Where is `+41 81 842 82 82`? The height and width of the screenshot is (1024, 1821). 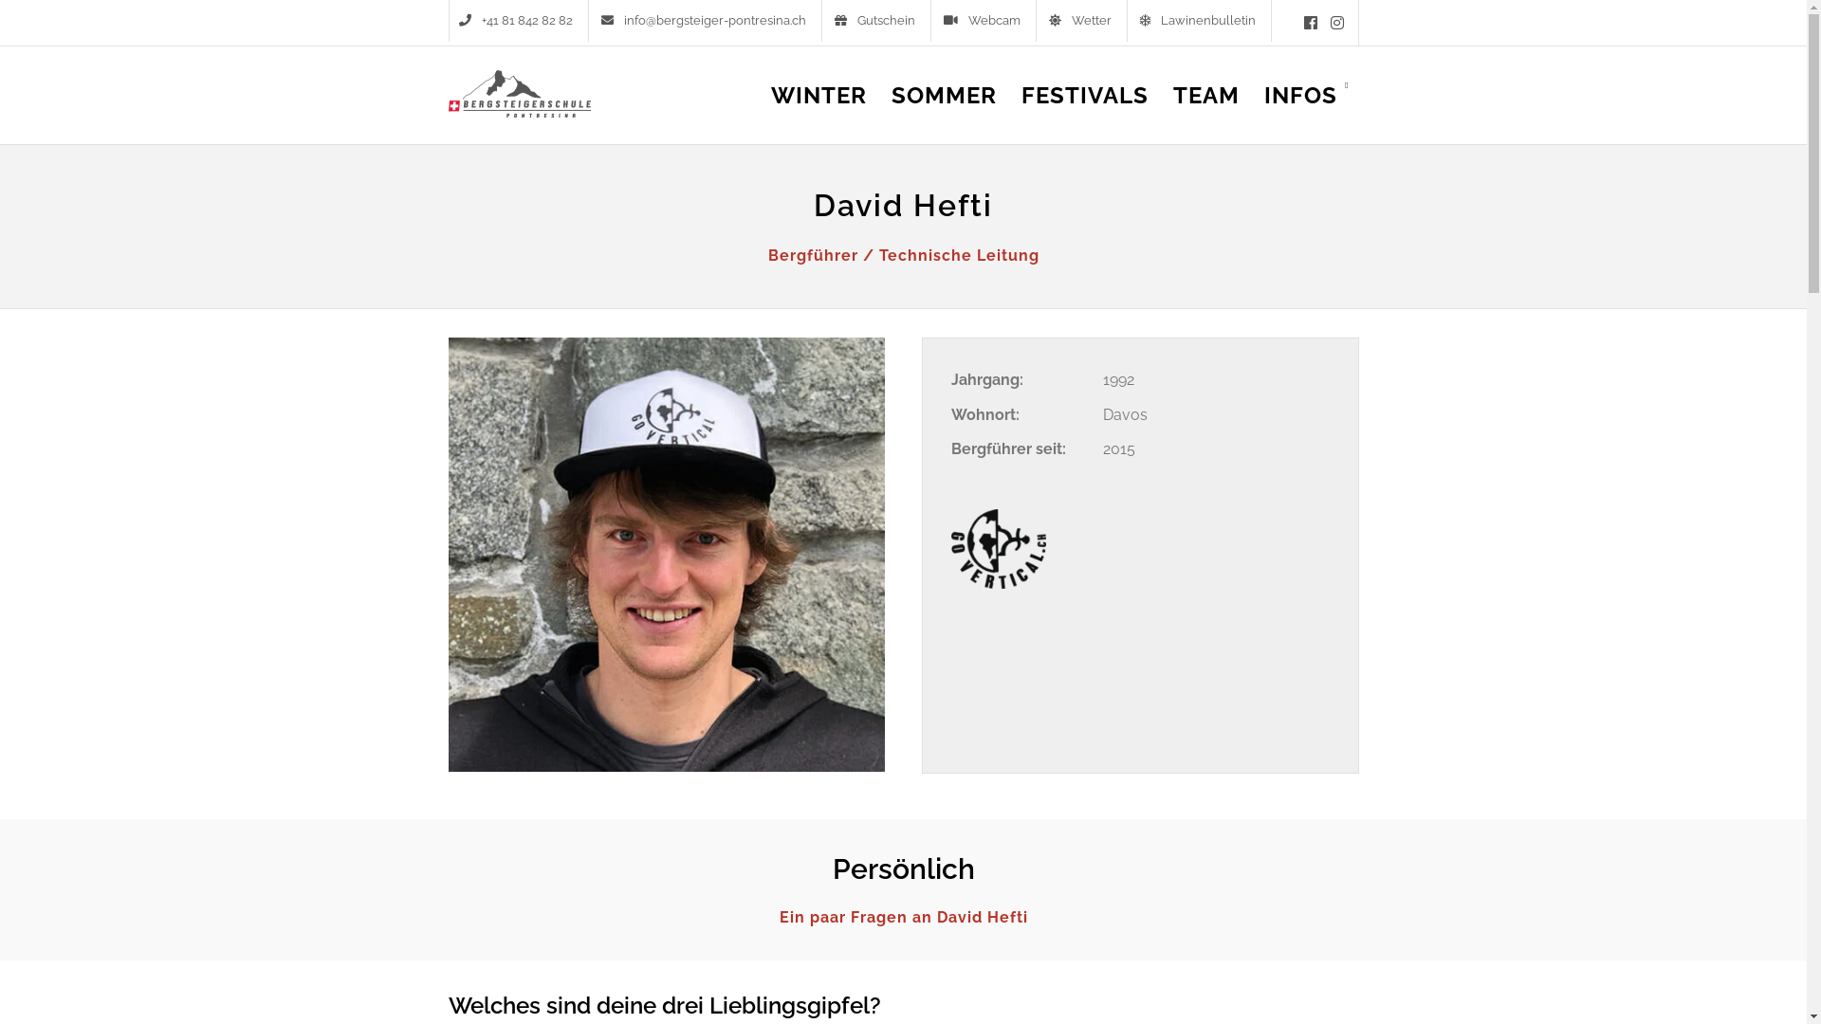 +41 81 842 82 82 is located at coordinates (519, 21).